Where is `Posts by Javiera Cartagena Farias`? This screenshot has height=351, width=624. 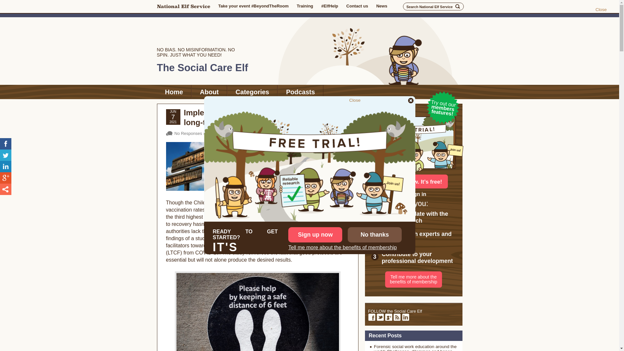 Posts by Javiera Cartagena Farias is located at coordinates (334, 137).